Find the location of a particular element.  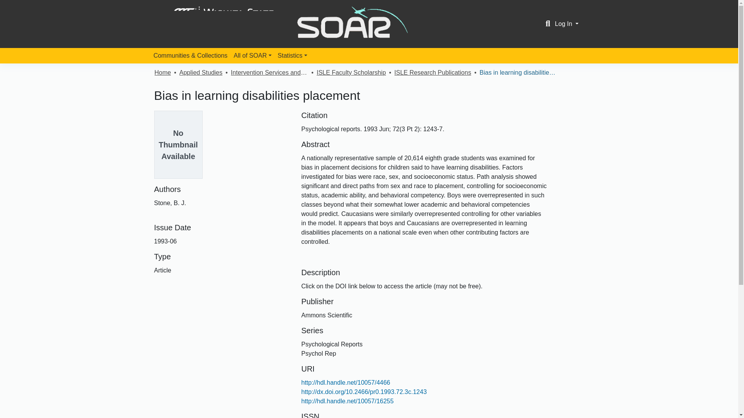

Home is located at coordinates (162, 73).